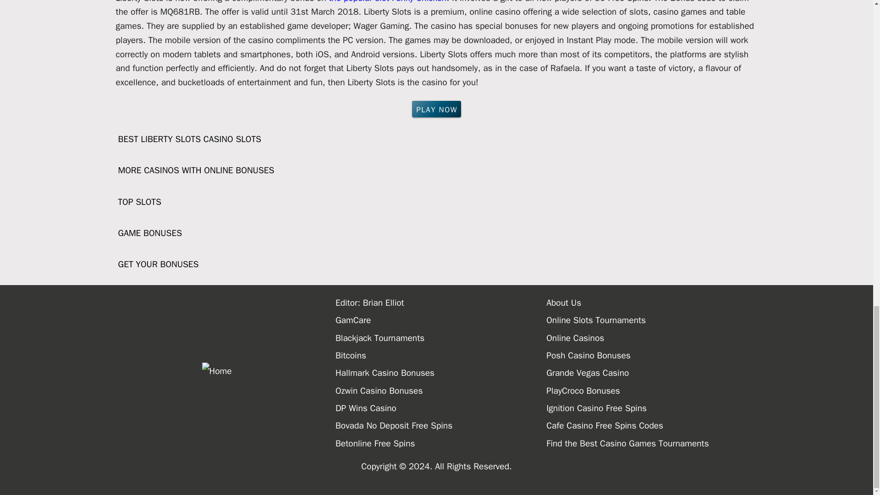  Describe the element at coordinates (441, 320) in the screenshot. I see `GamCare` at that location.